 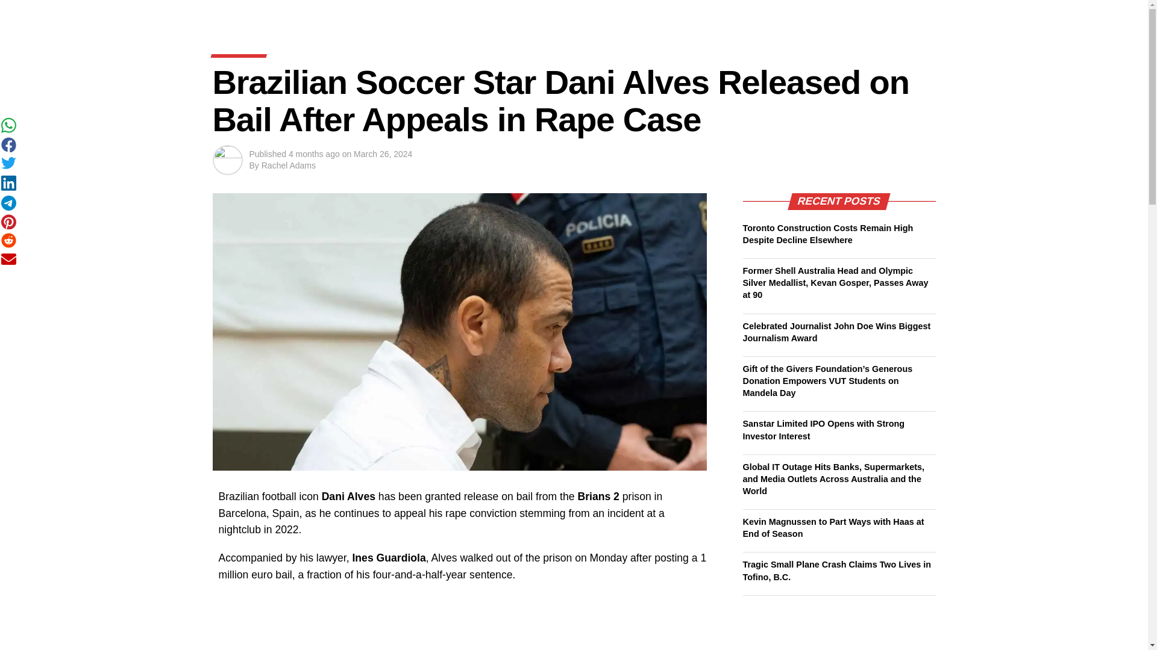 What do you see at coordinates (463, 622) in the screenshot?
I see `Advertisement` at bounding box center [463, 622].